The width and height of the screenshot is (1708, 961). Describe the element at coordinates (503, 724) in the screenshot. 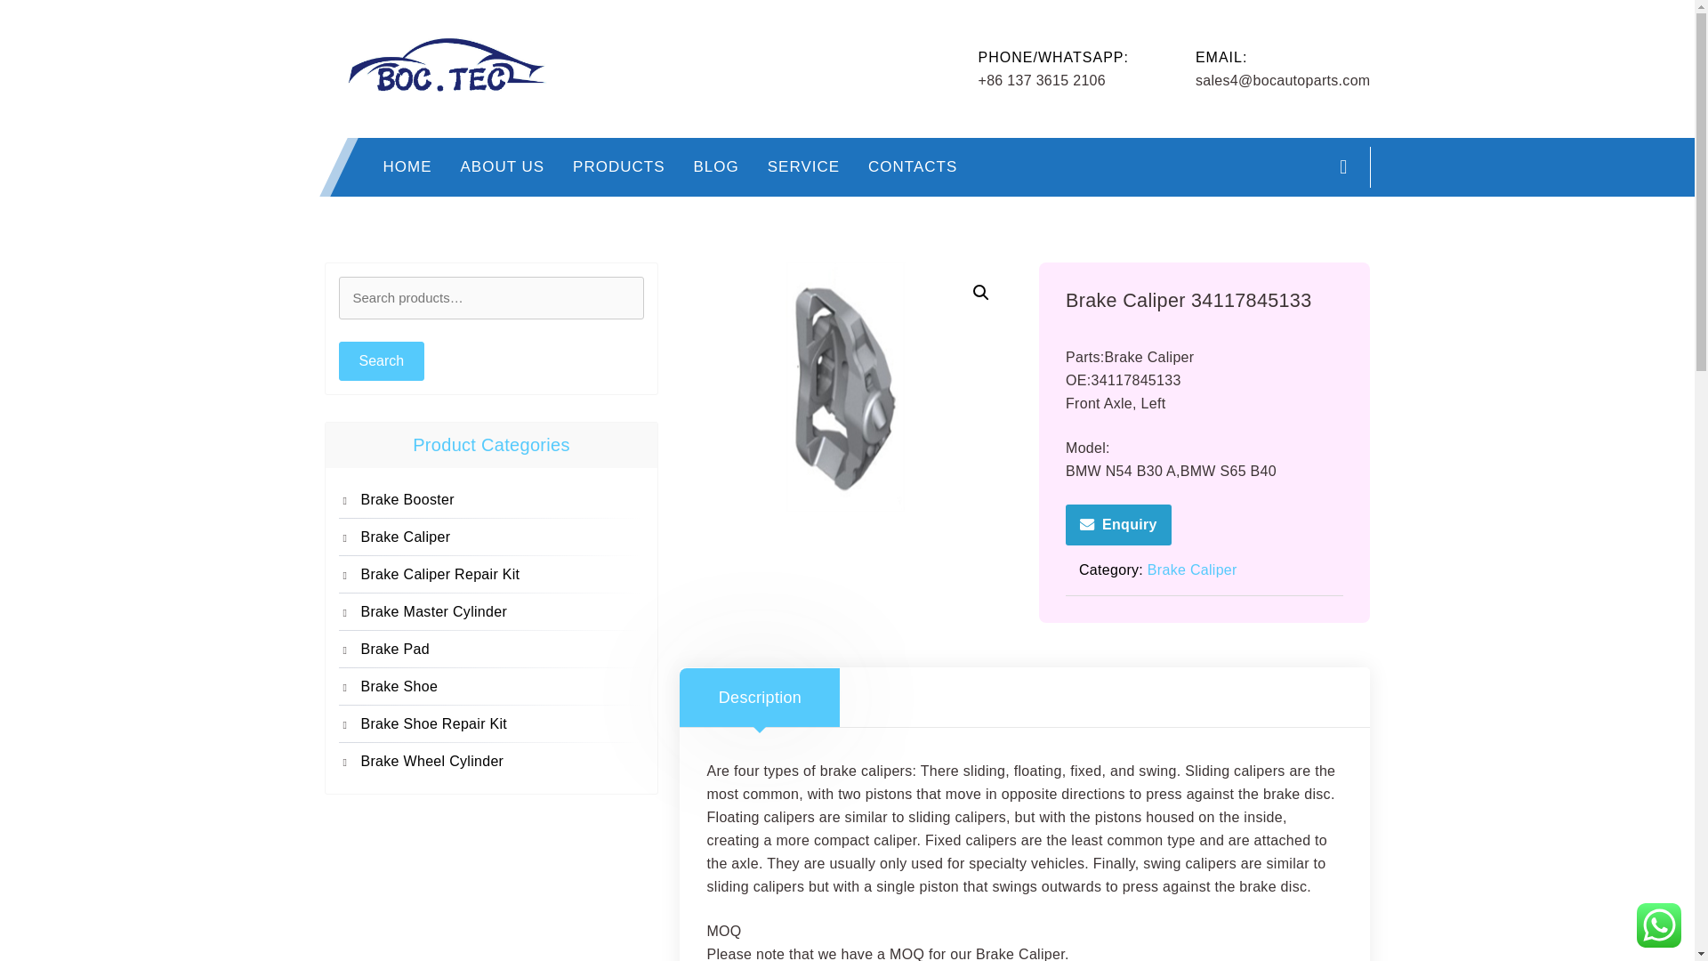

I see `Brake Shoe Repair Kit` at that location.